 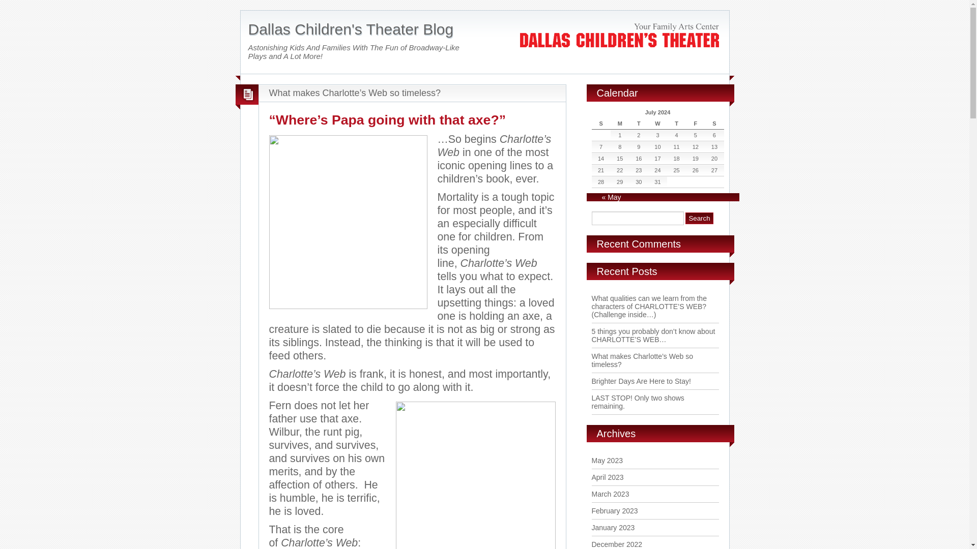 What do you see at coordinates (657, 124) in the screenshot?
I see `Wednesday` at bounding box center [657, 124].